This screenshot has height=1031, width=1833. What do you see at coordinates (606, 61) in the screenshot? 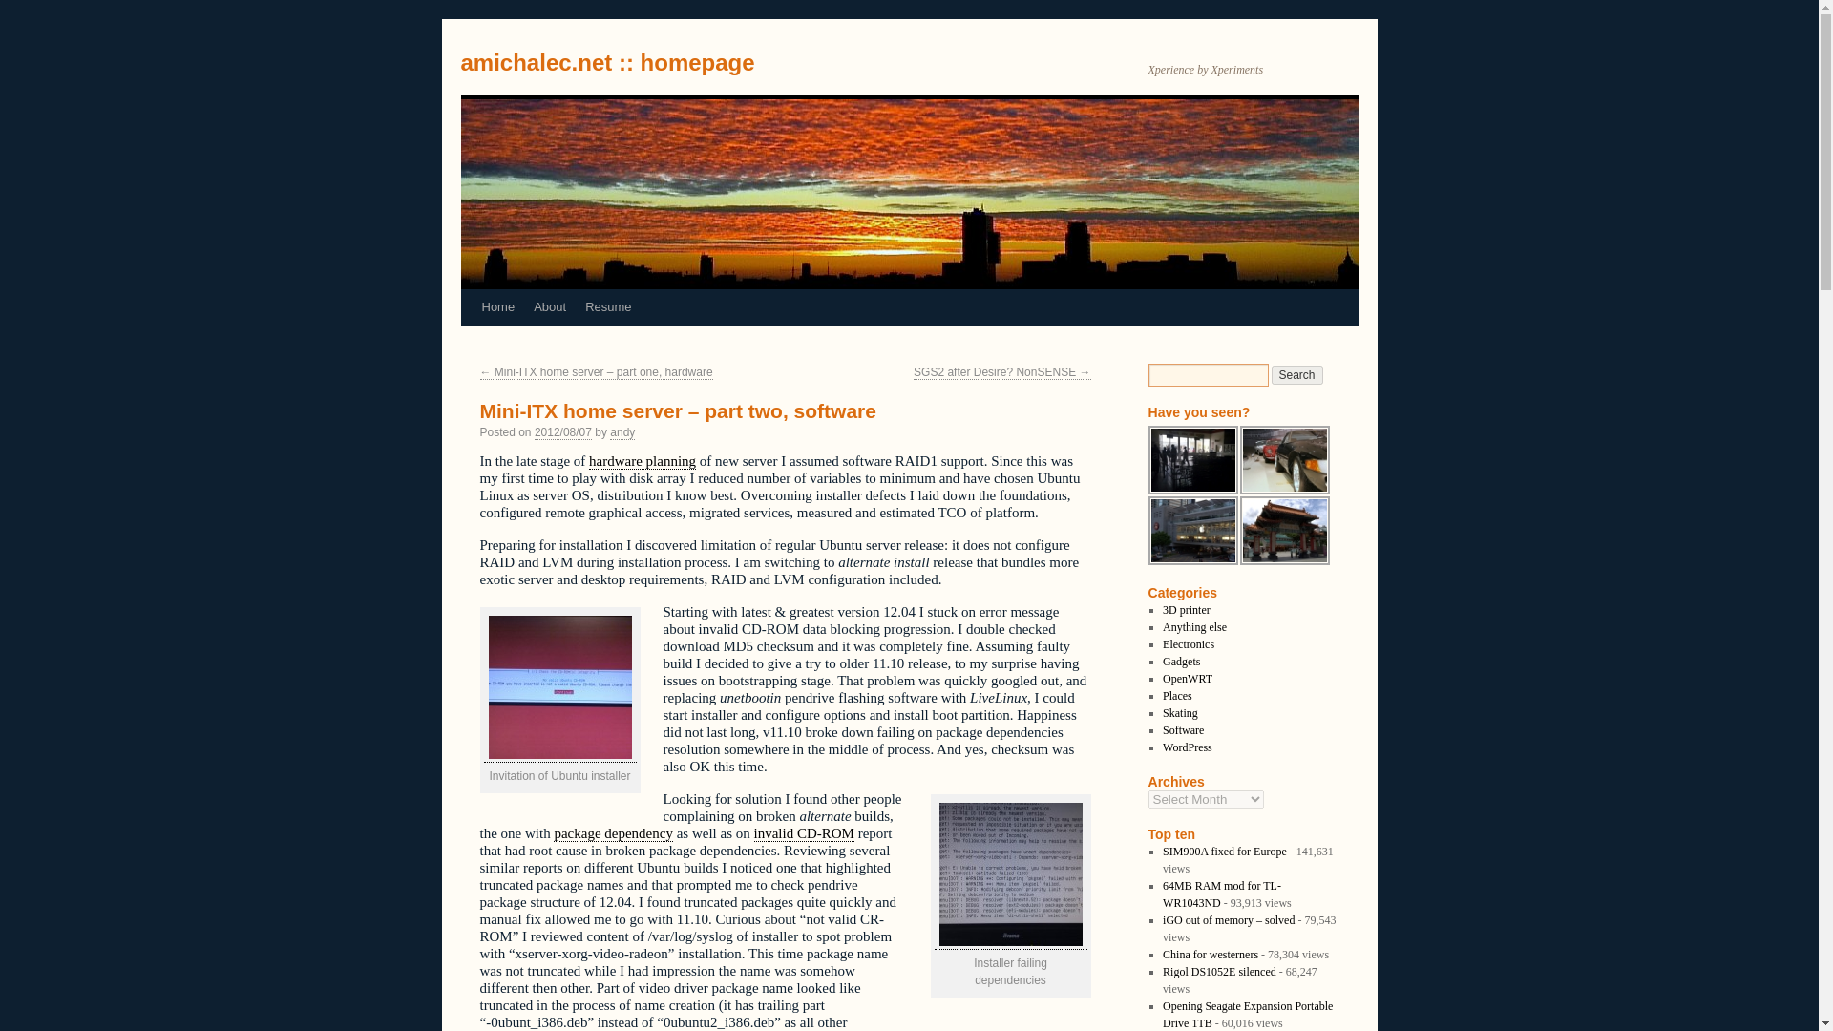
I see `amichalec.net :: homepage` at bounding box center [606, 61].